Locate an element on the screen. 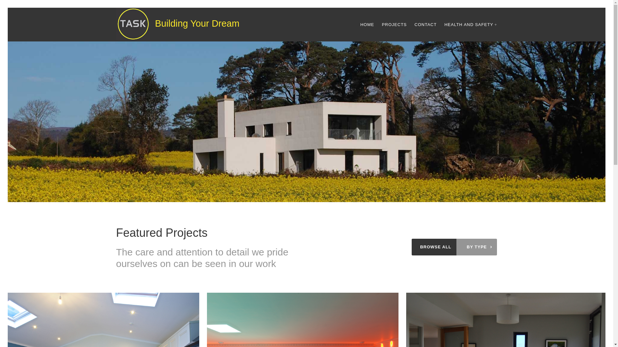 This screenshot has width=618, height=347. BROWSE ALL is located at coordinates (436, 247).